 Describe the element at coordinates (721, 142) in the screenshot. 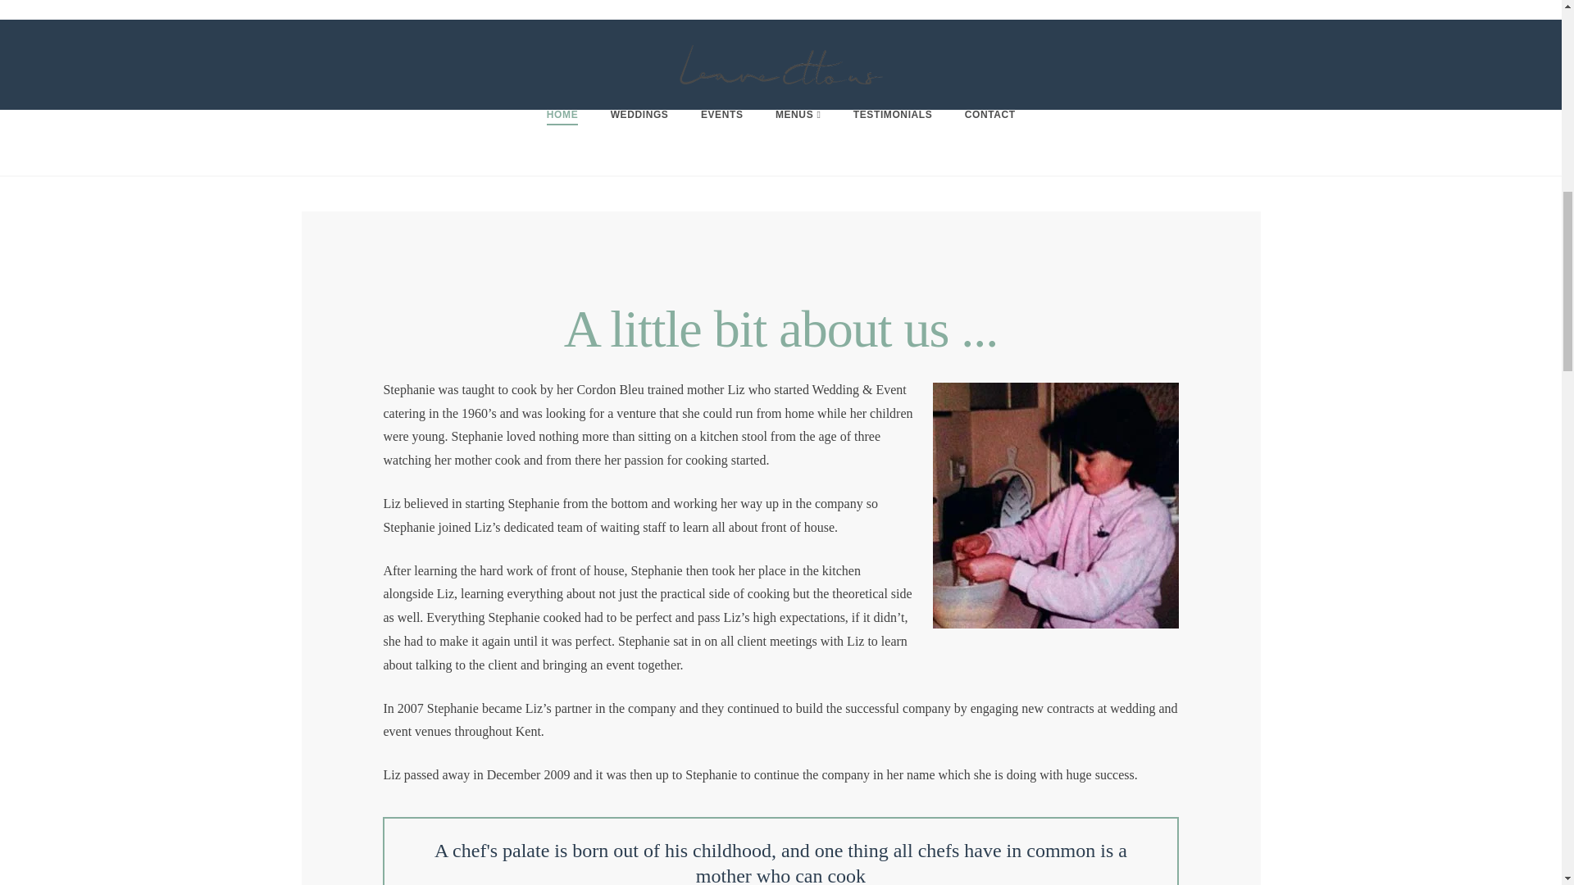

I see `EVENTS` at that location.